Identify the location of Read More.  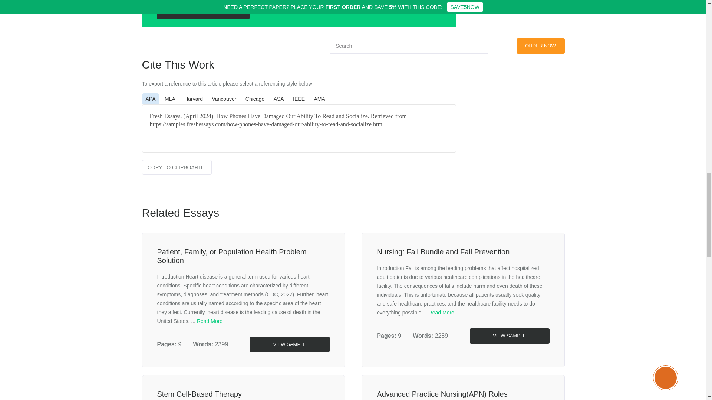
(210, 321).